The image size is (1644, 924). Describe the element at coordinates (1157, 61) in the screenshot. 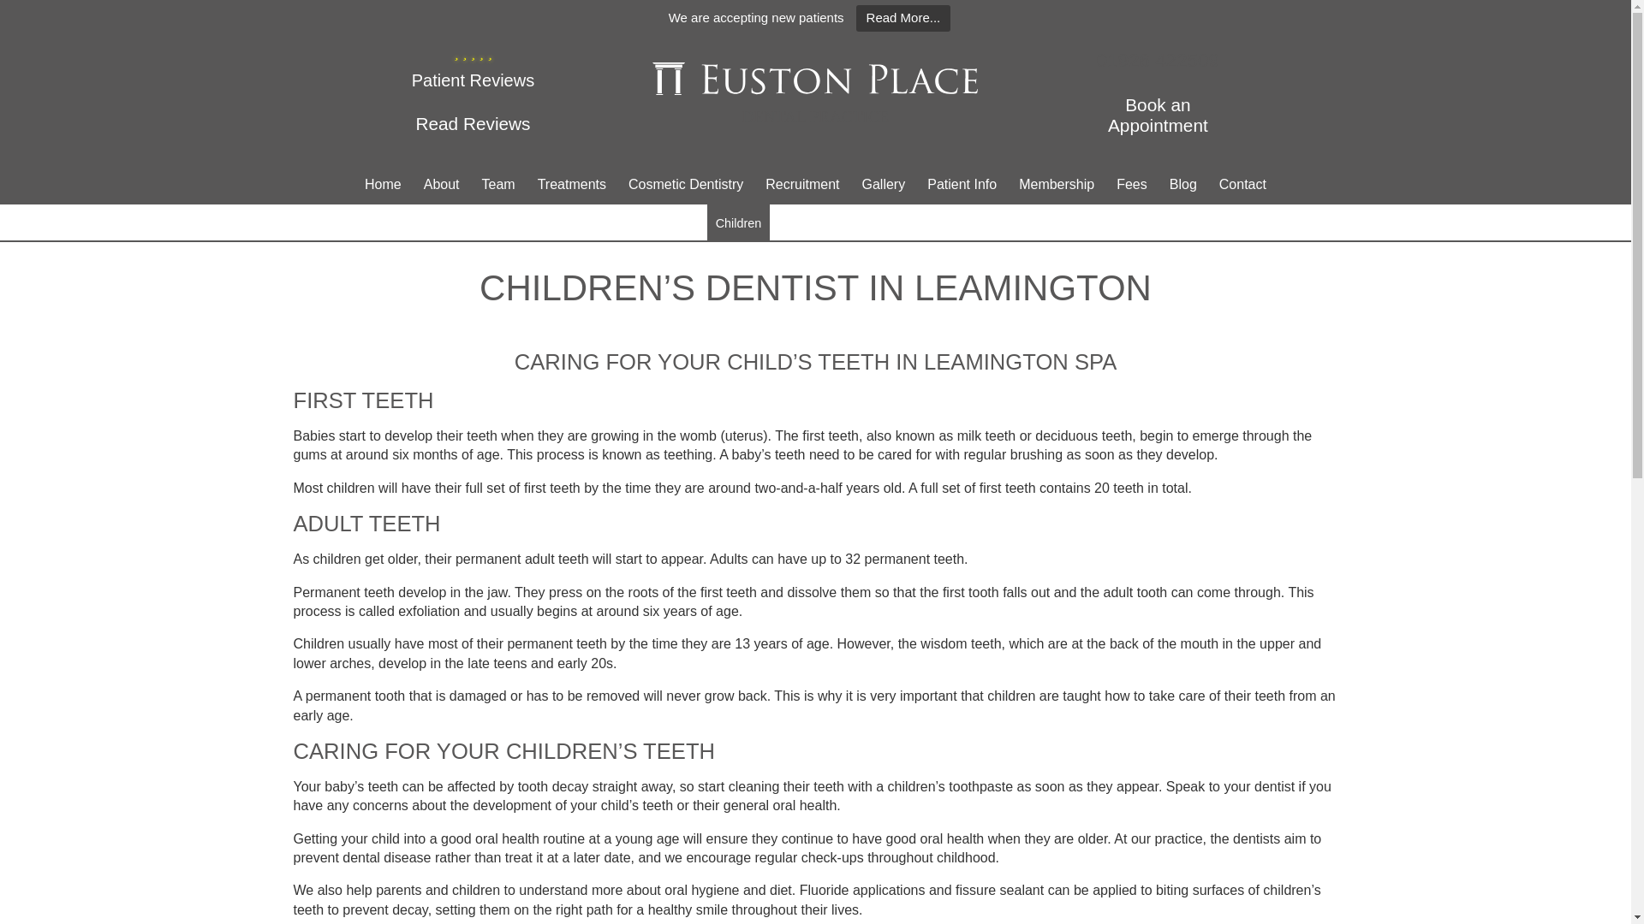

I see `Call us now on: 01926 422509` at that location.